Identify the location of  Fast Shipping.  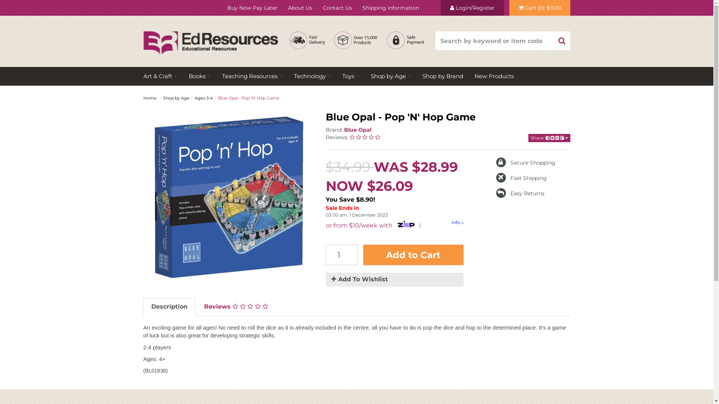
(521, 178).